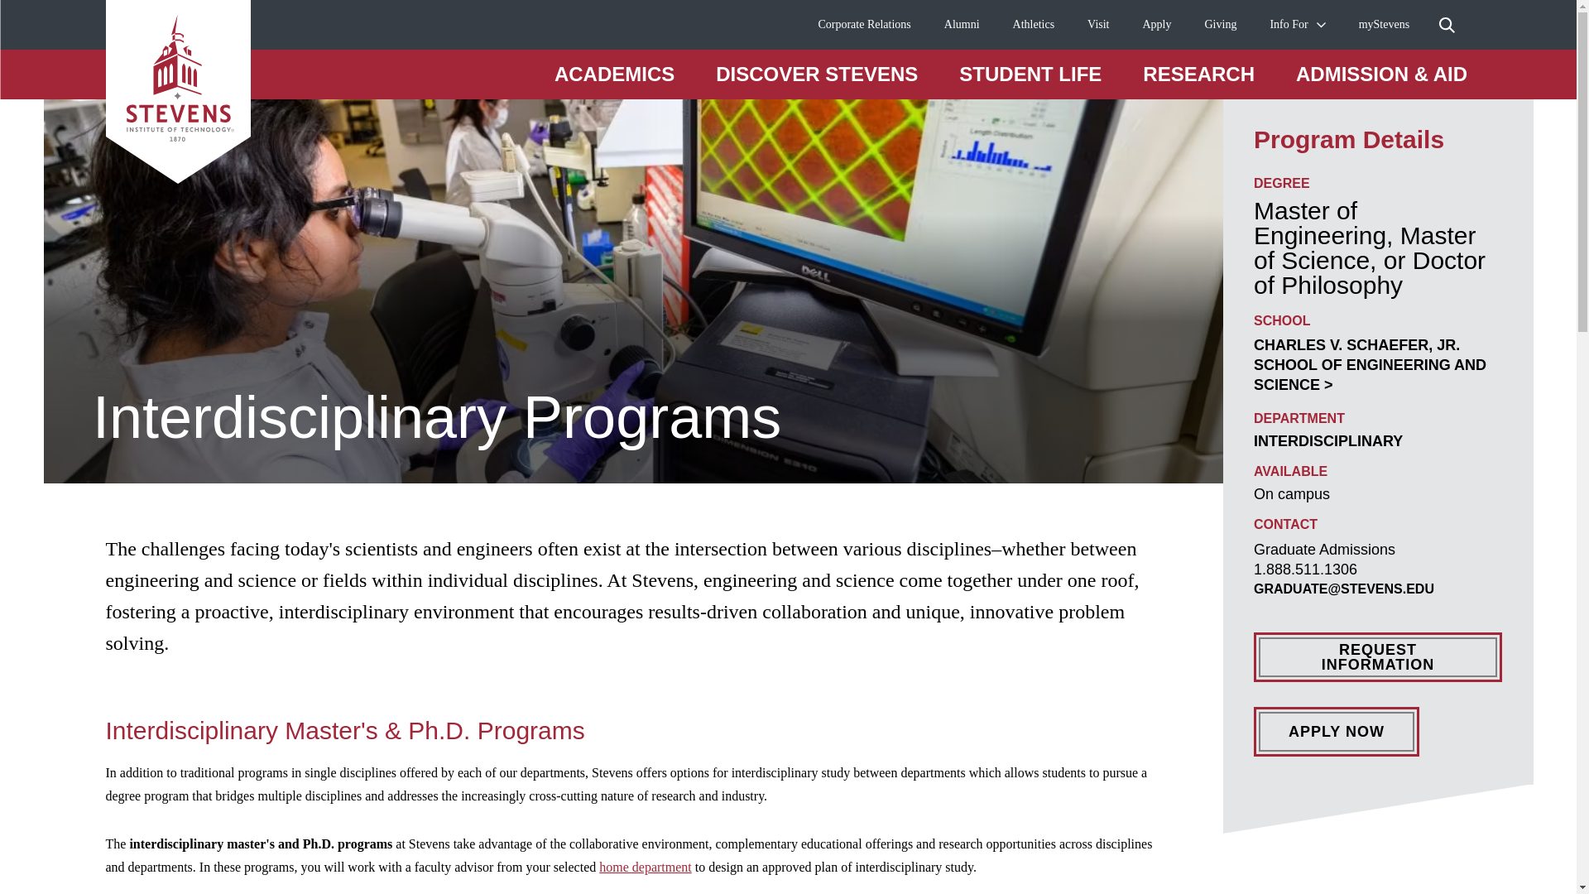 The height and width of the screenshot is (894, 1589). I want to click on Giving, so click(1221, 25).